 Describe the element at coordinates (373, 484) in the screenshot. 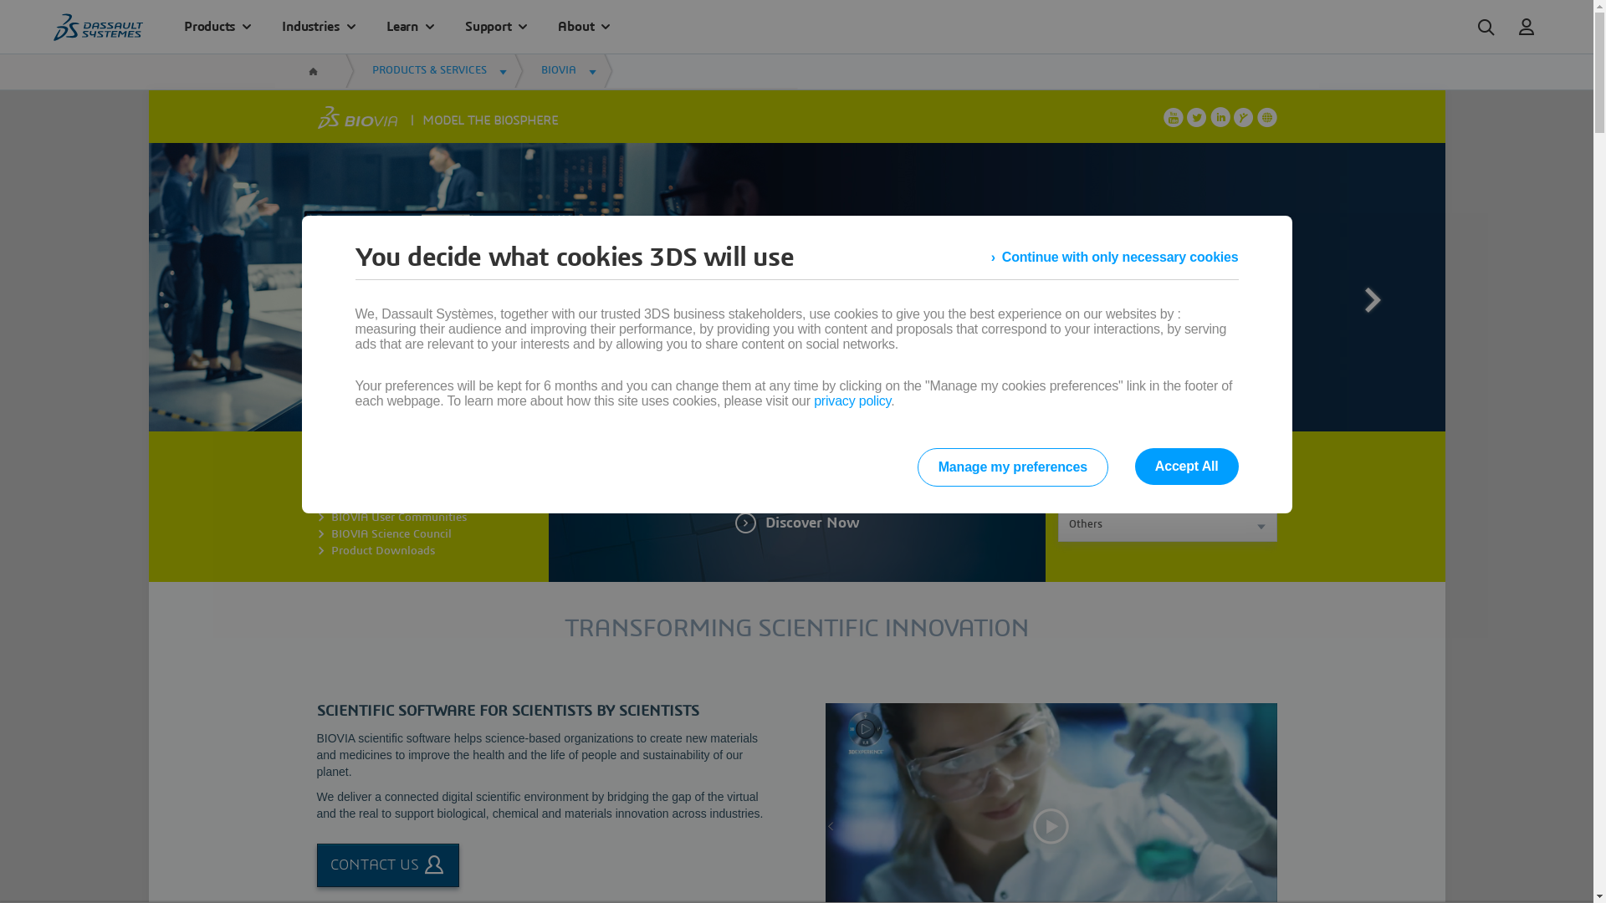

I see `Resource Center` at that location.